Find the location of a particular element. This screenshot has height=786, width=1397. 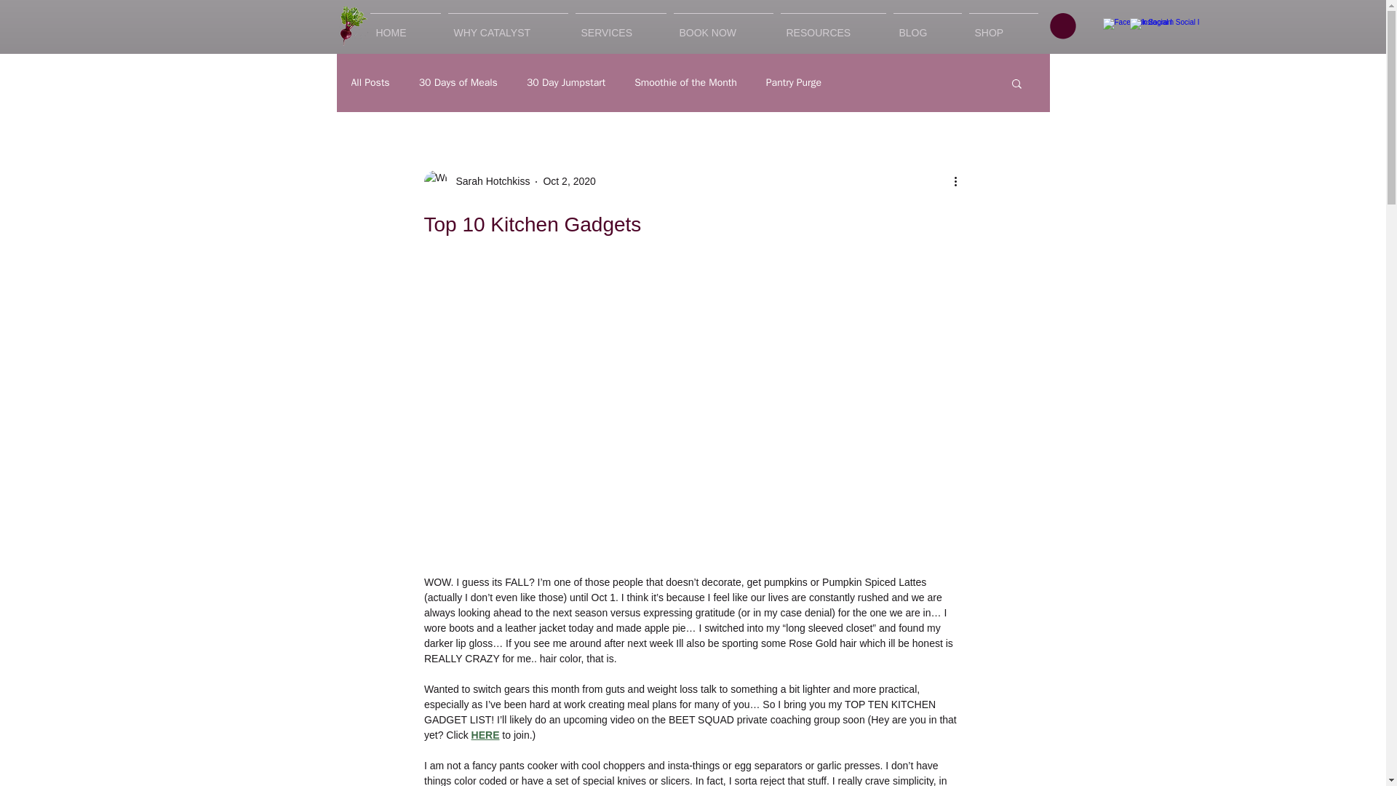

30 Days of Meals is located at coordinates (458, 83).